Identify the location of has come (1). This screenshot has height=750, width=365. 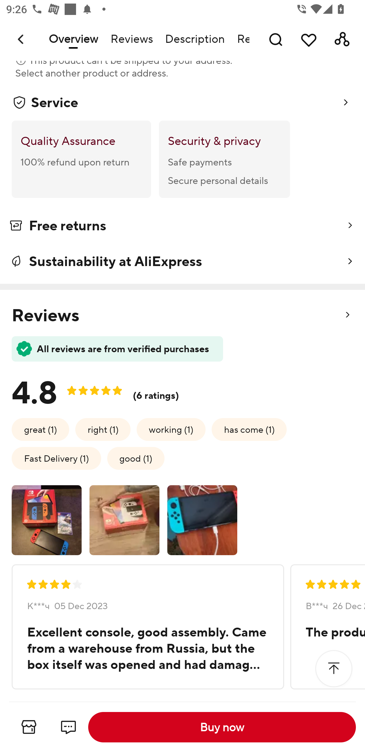
(249, 429).